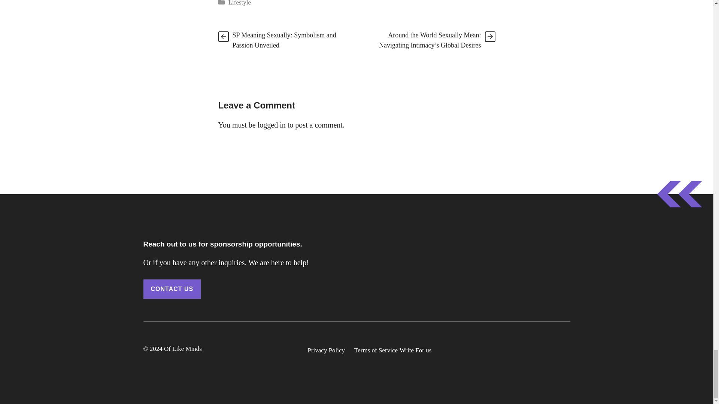 The image size is (719, 404). Describe the element at coordinates (240, 3) in the screenshot. I see `Lifestyle` at that location.